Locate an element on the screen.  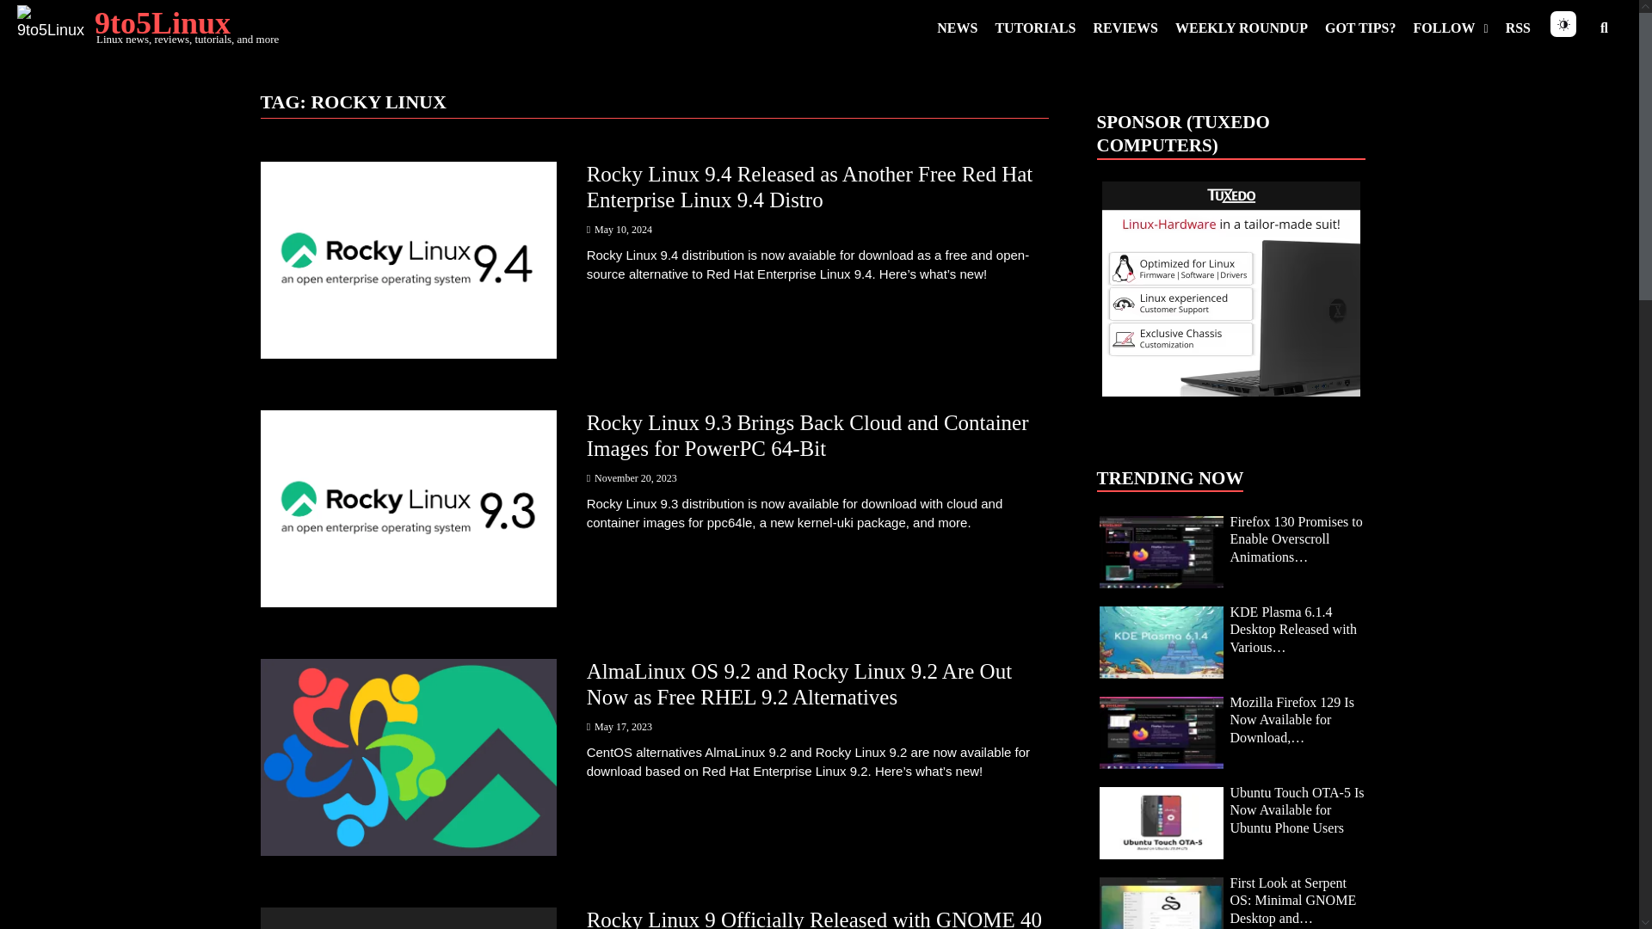
NEWS is located at coordinates (957, 28).